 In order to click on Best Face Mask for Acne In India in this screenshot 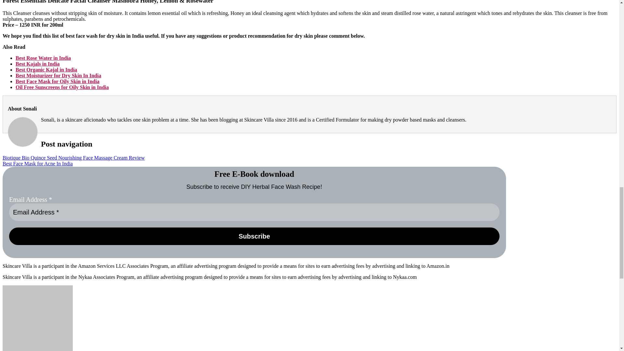, I will do `click(38, 163)`.